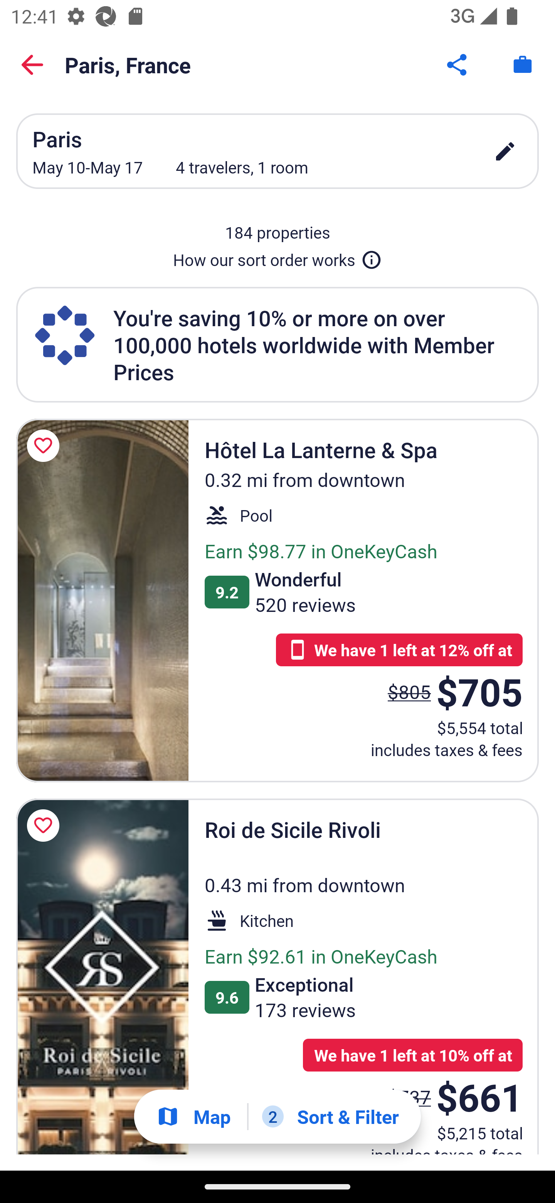 This screenshot has height=1203, width=555. Describe the element at coordinates (45, 446) in the screenshot. I see `Save Hôtel La Lanterne & Spa to a trip` at that location.